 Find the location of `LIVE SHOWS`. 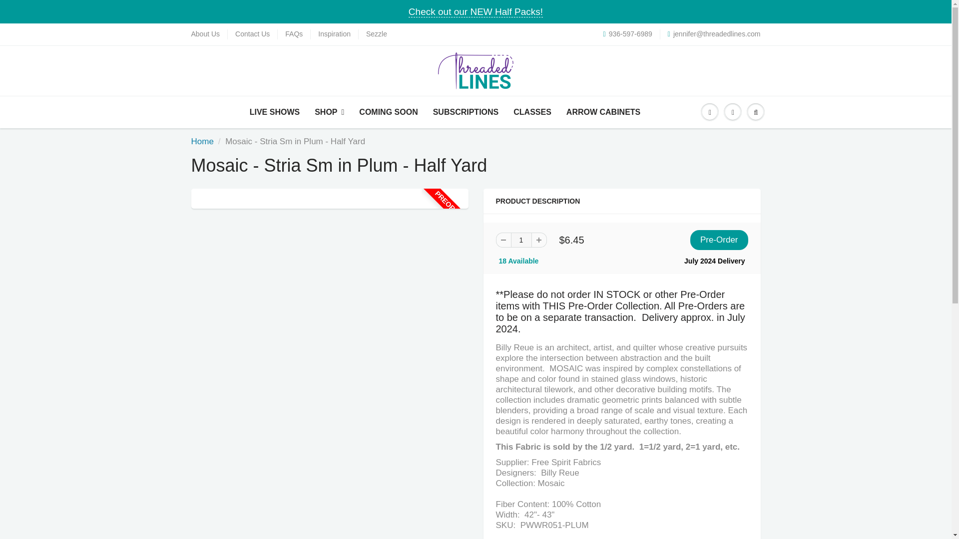

LIVE SHOWS is located at coordinates (275, 112).